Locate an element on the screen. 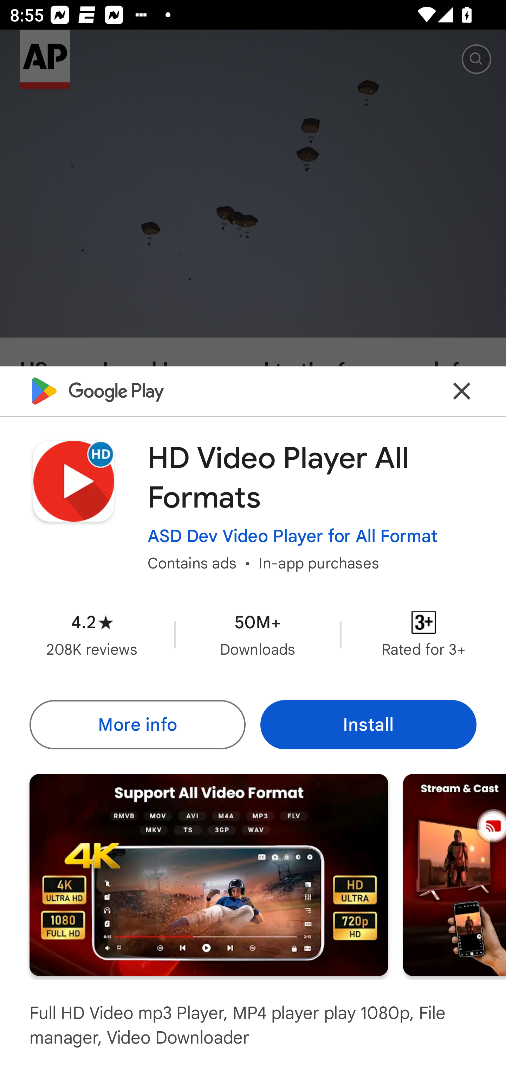 The width and height of the screenshot is (506, 1070). Close is located at coordinates (462, 390).